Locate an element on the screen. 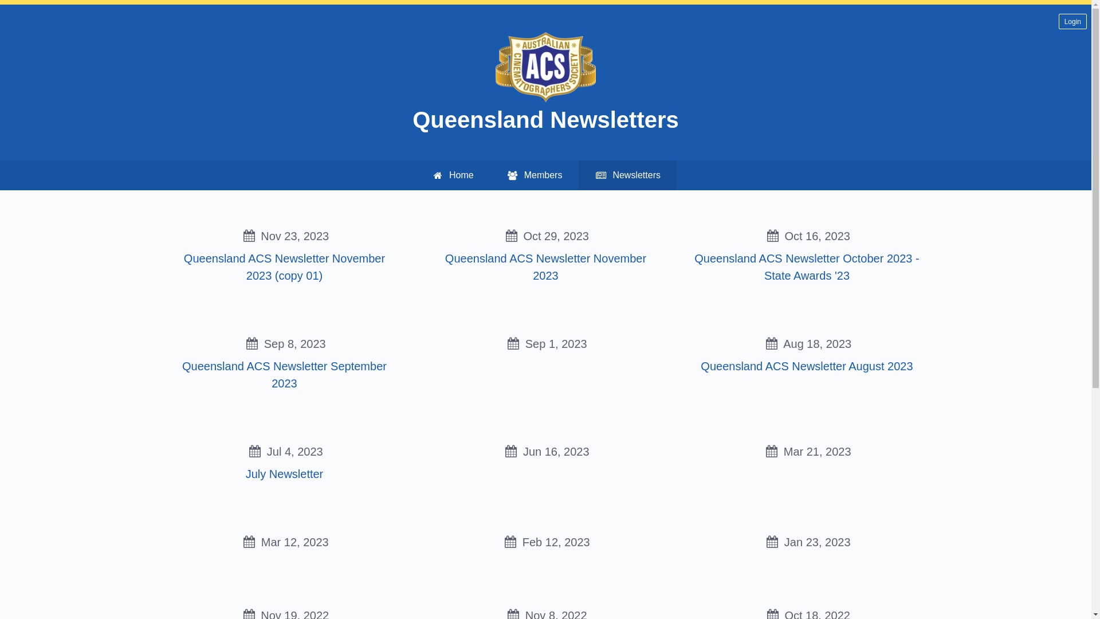 Image resolution: width=1100 pixels, height=619 pixels. Home is located at coordinates (453, 175).